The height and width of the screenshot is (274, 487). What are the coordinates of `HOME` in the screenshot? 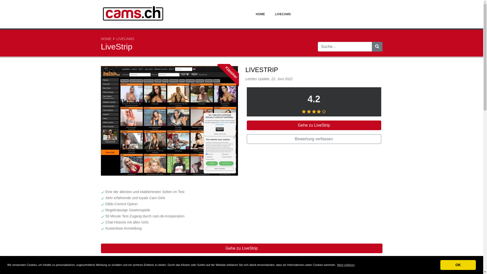 It's located at (260, 14).